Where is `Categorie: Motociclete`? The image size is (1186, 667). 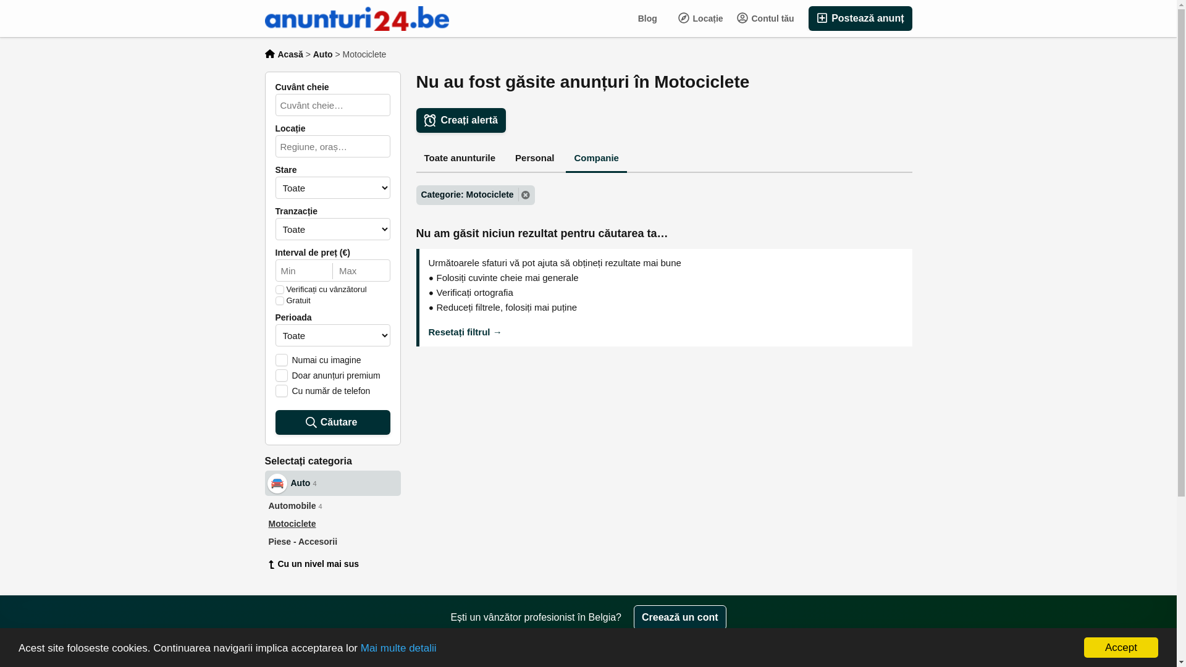
Categorie: Motociclete is located at coordinates (476, 195).